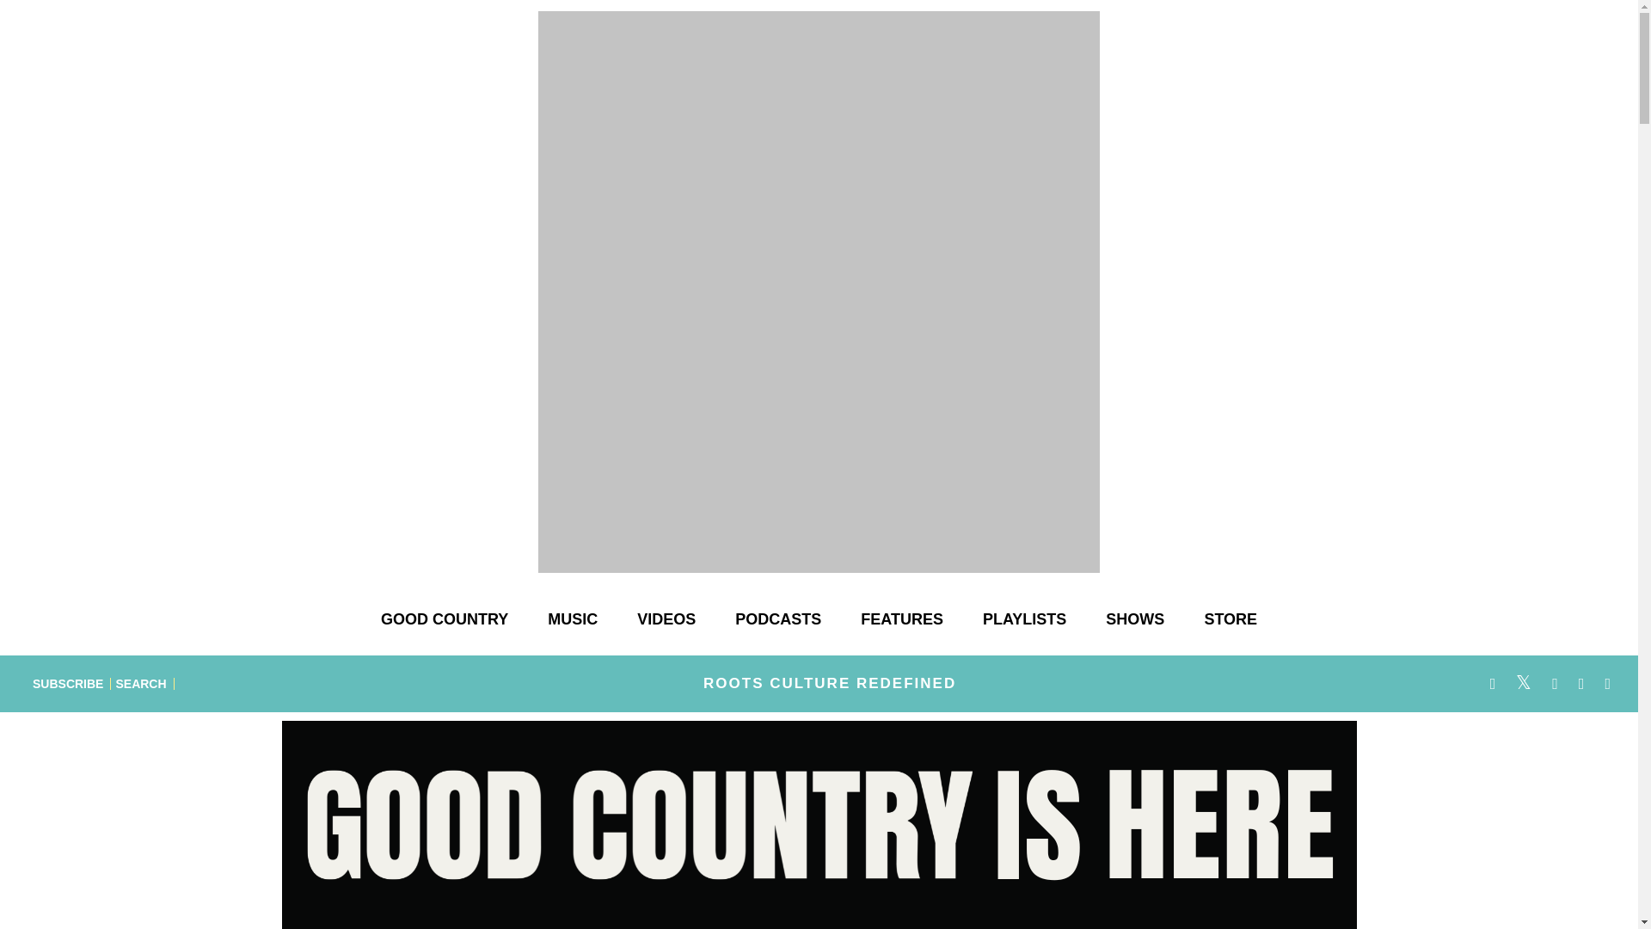 The width and height of the screenshot is (1651, 929). I want to click on VIDEOS, so click(666, 619).